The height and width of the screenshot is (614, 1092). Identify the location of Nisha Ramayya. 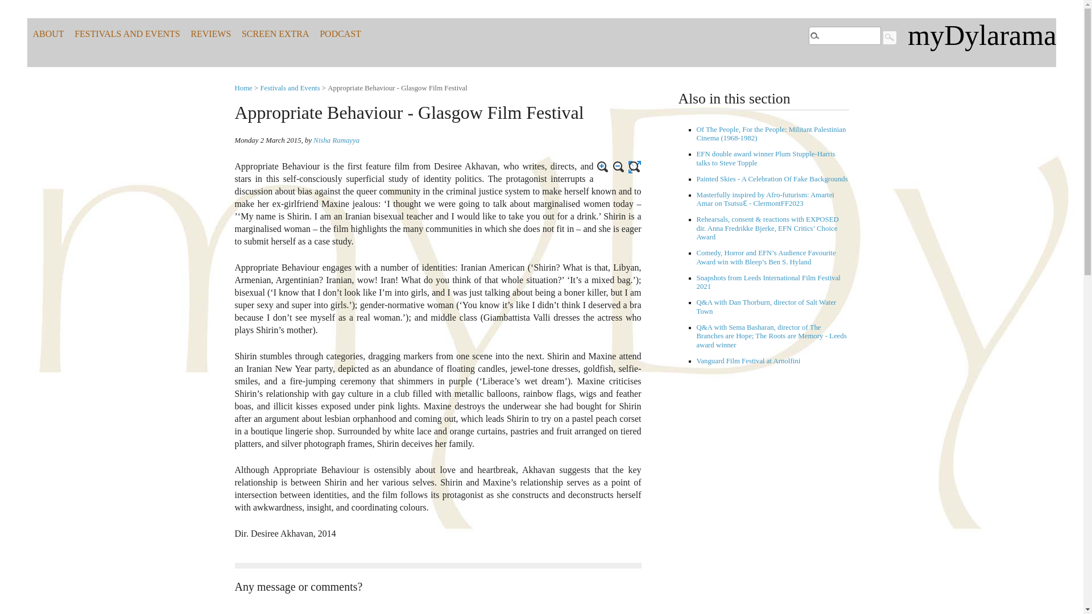
(336, 140).